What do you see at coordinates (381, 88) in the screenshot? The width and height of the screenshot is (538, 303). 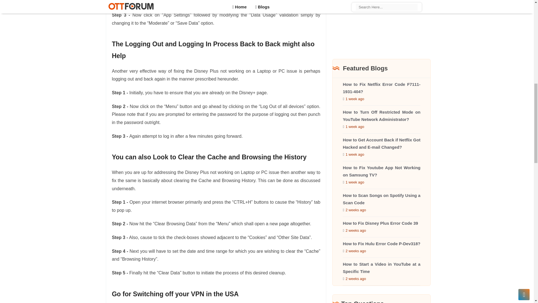 I see `How to Fix Netflix Error Code F7111-1931-404?` at bounding box center [381, 88].